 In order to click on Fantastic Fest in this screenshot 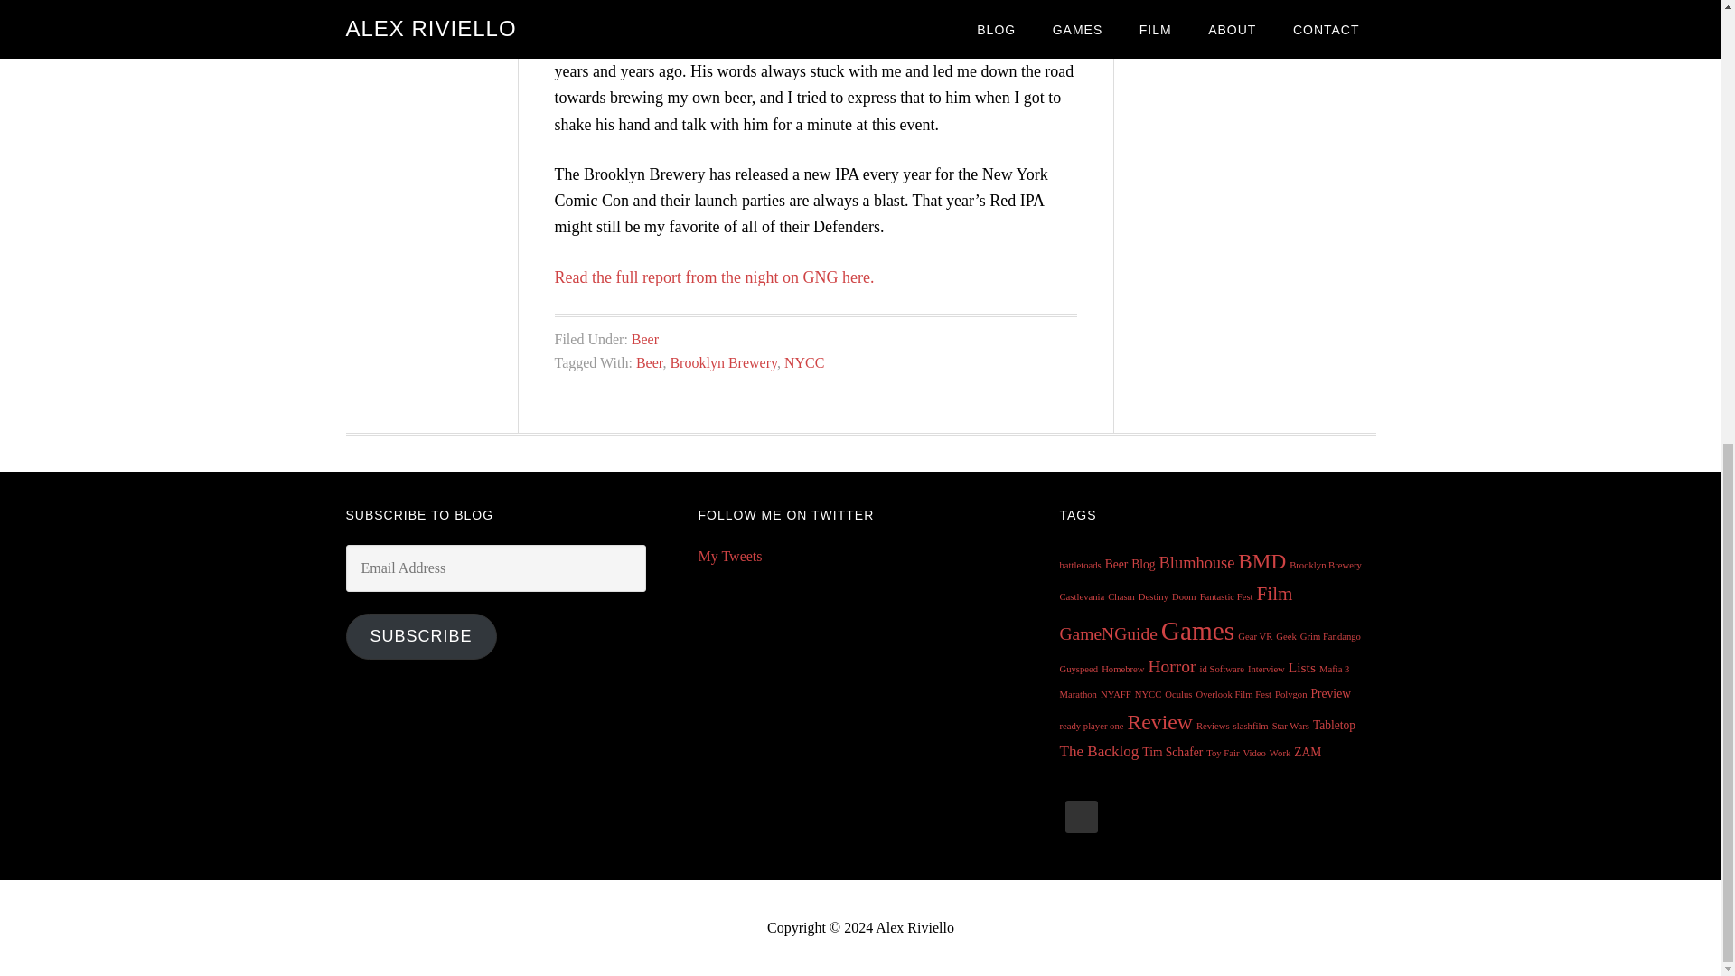, I will do `click(1226, 596)`.